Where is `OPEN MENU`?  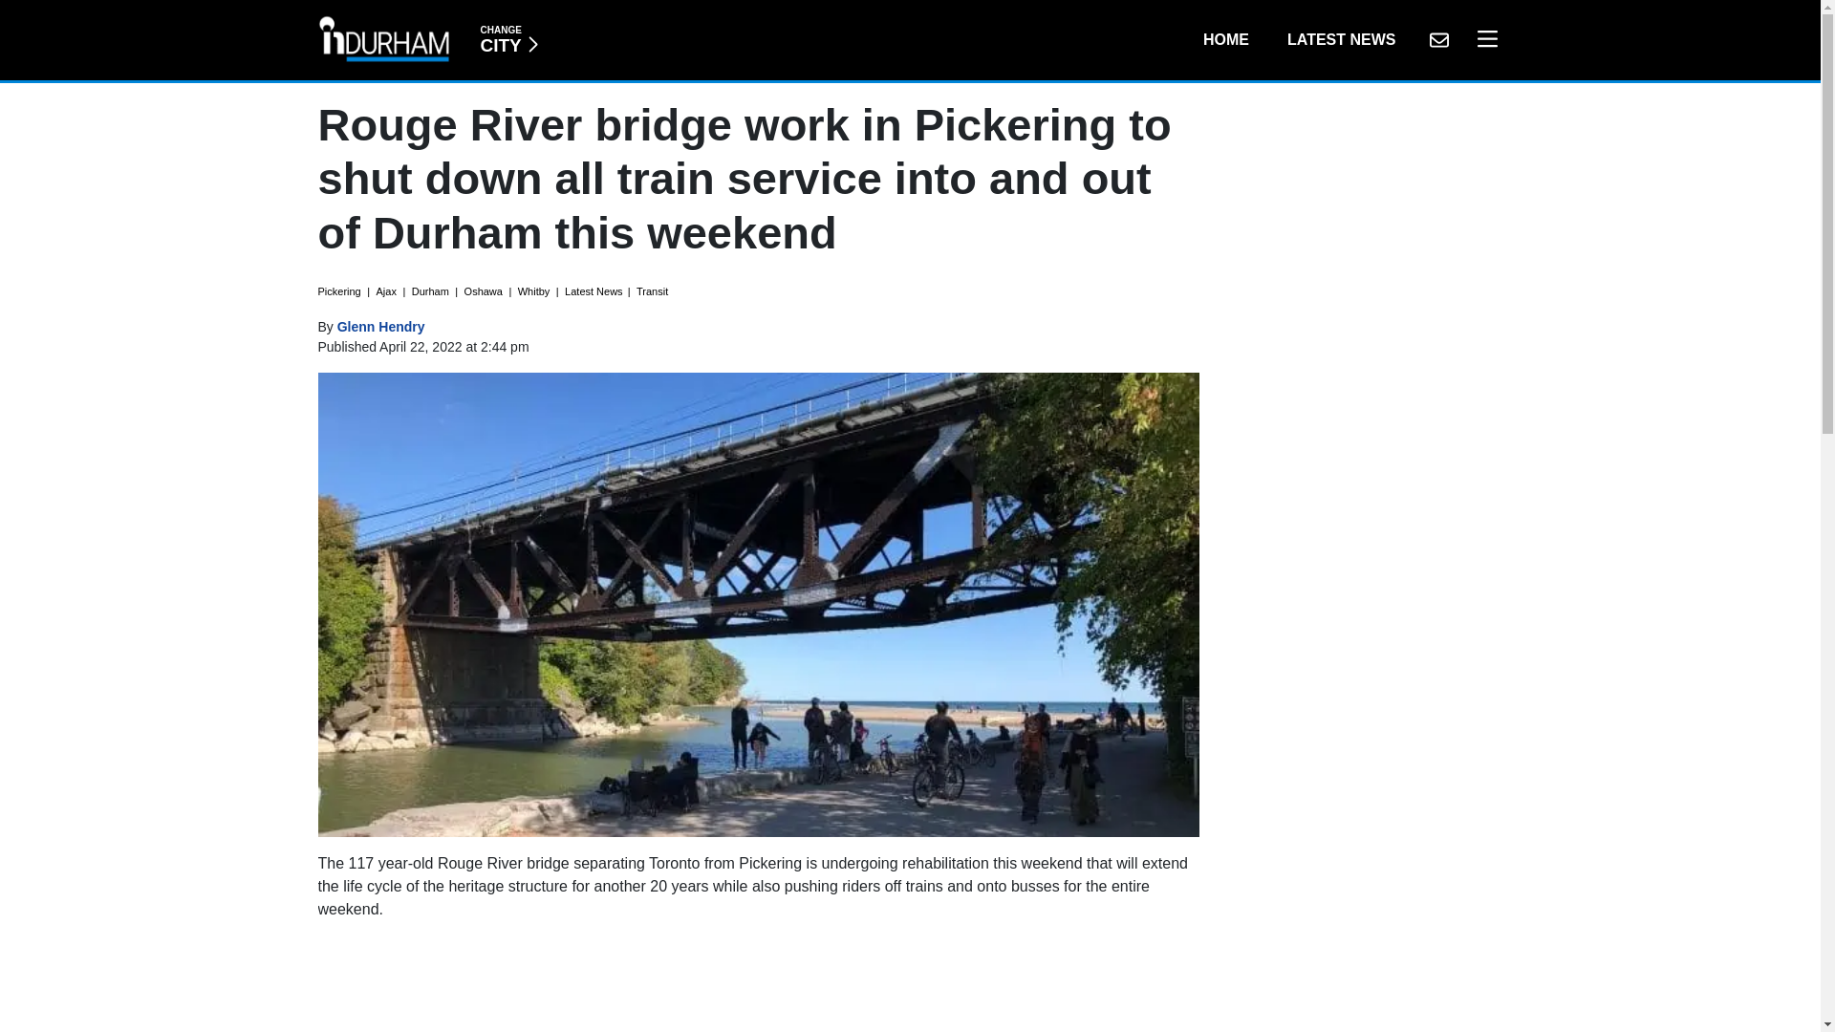
OPEN MENU is located at coordinates (1482, 39).